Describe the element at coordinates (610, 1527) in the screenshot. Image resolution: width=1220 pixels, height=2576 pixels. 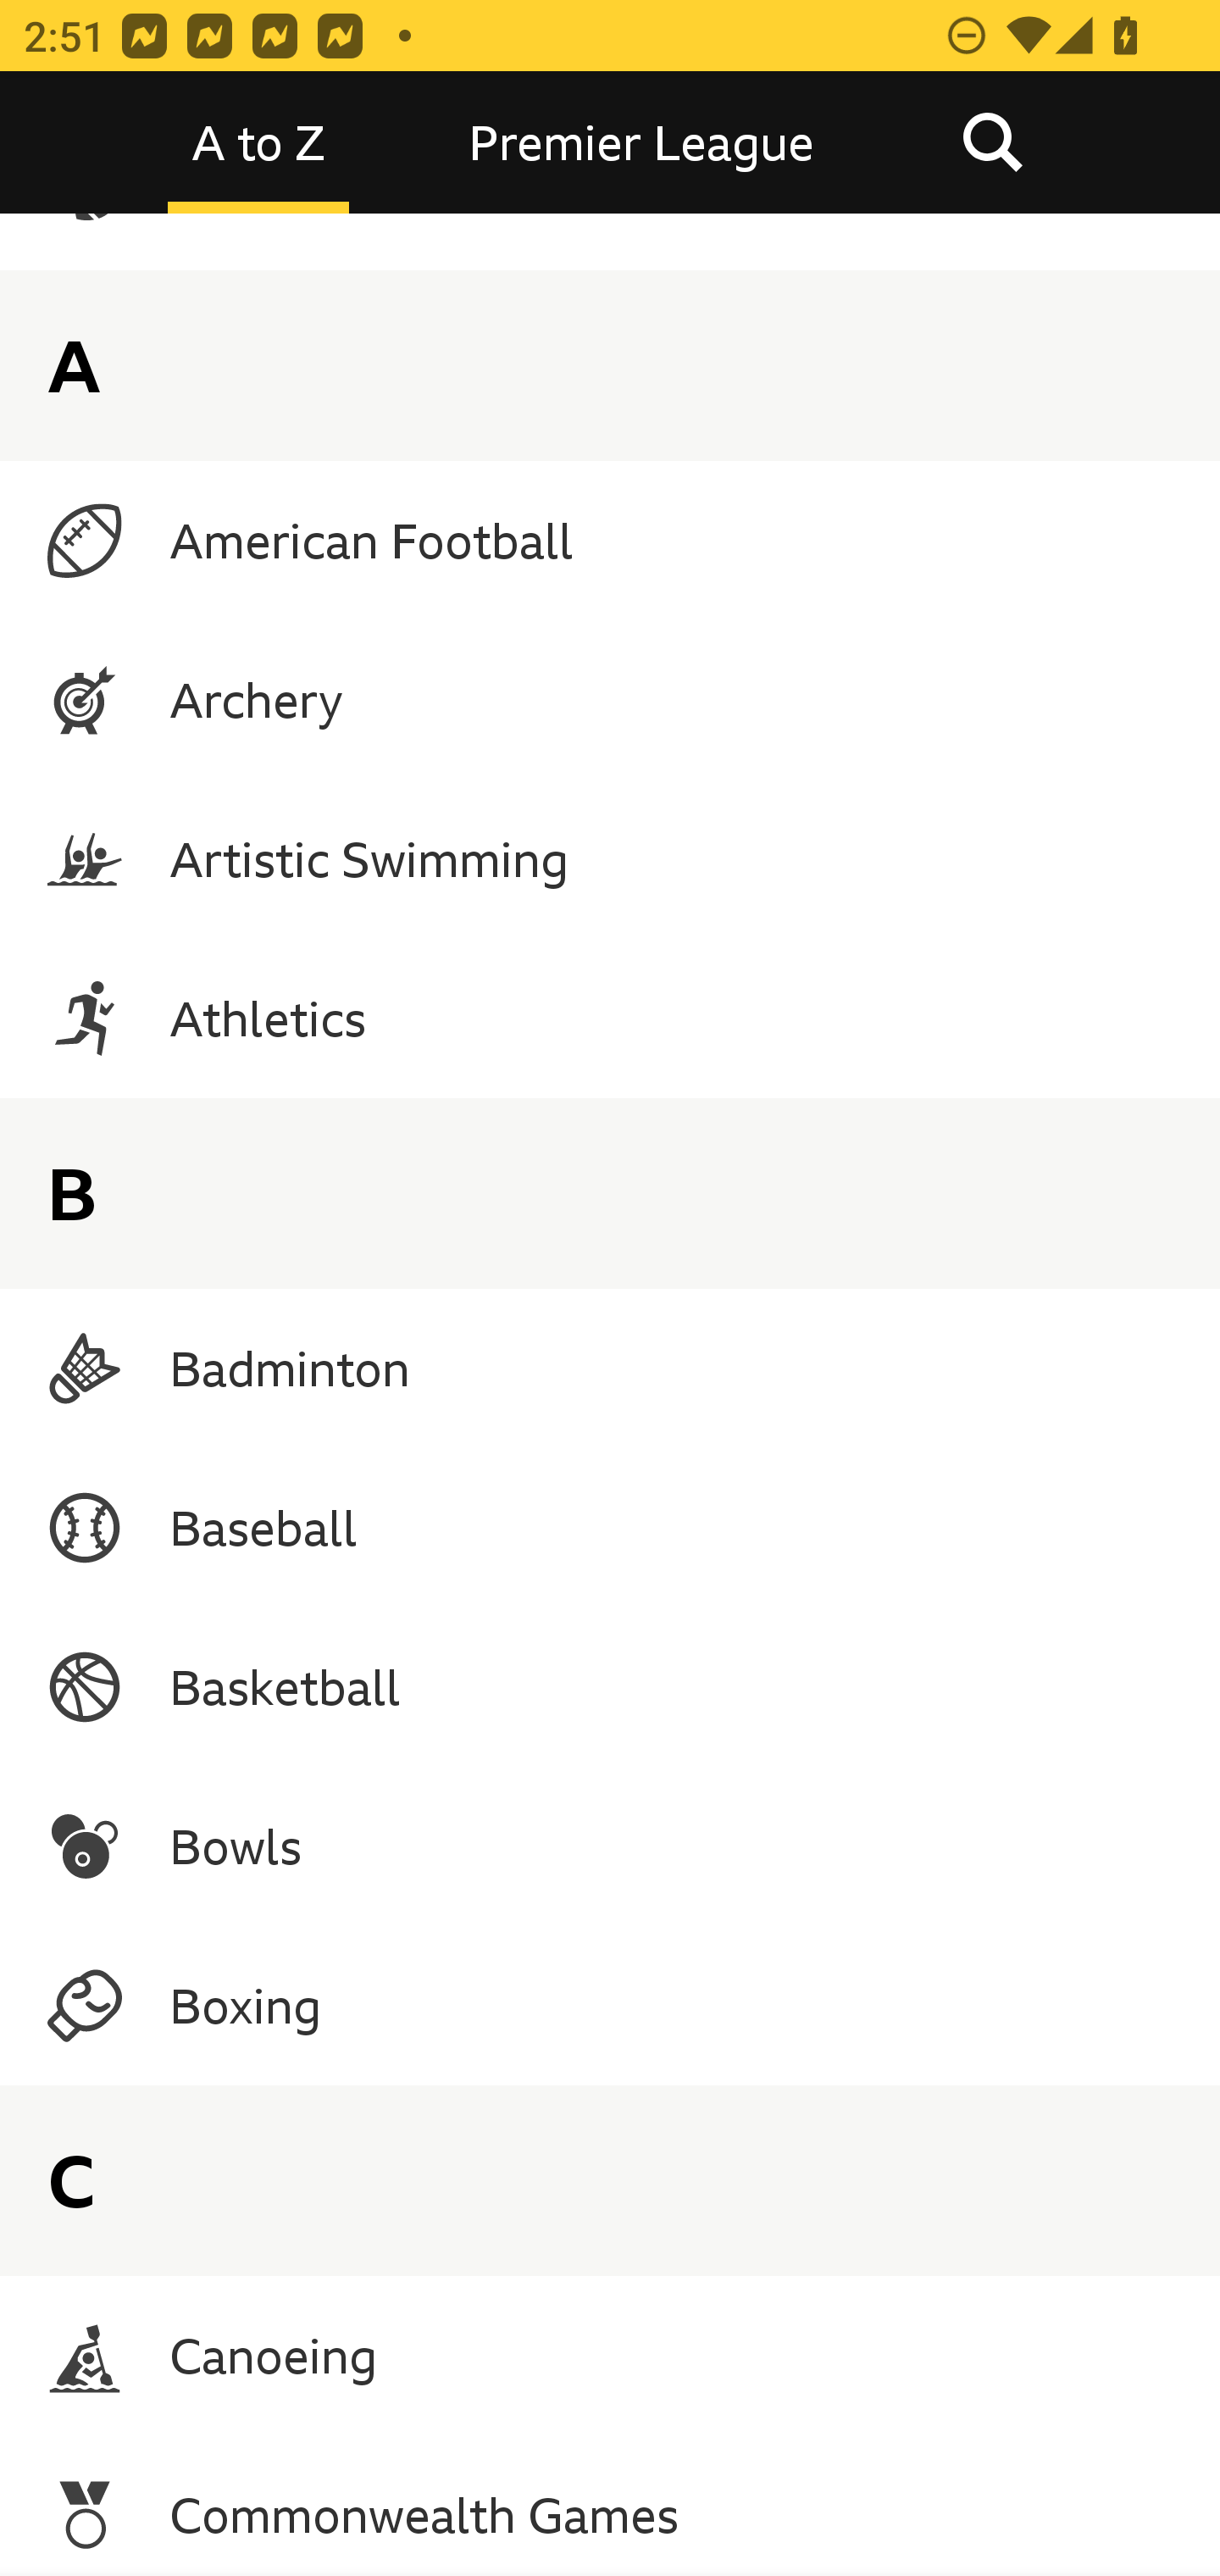
I see `Baseball` at that location.